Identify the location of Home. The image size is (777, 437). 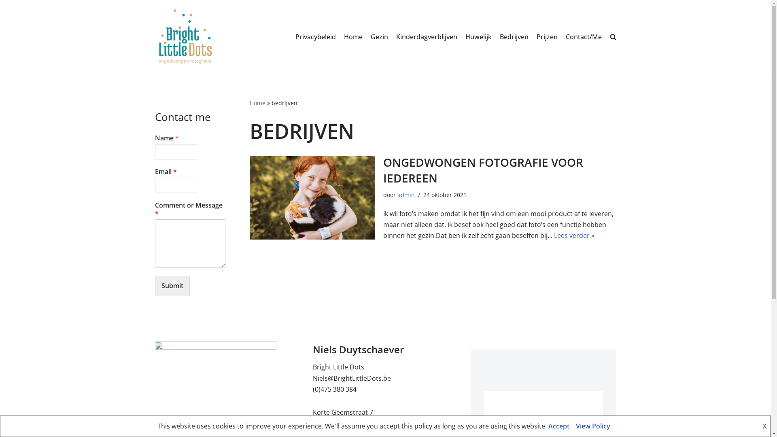
(353, 37).